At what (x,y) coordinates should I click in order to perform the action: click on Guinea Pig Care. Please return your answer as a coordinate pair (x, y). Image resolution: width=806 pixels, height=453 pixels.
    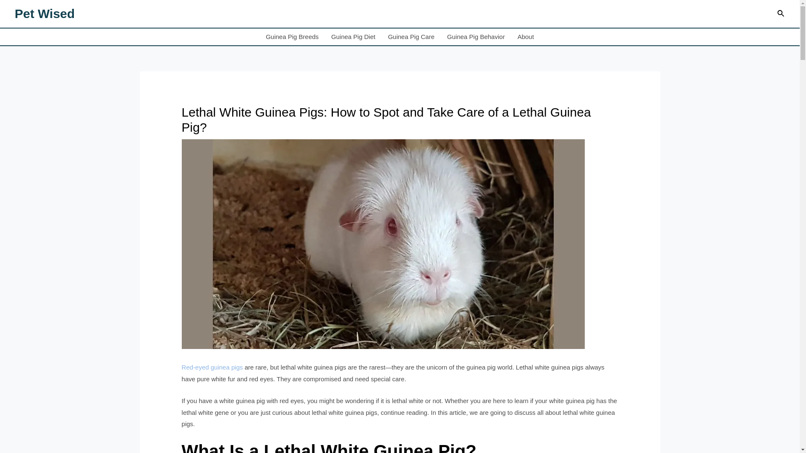
    Looking at the image, I should click on (411, 37).